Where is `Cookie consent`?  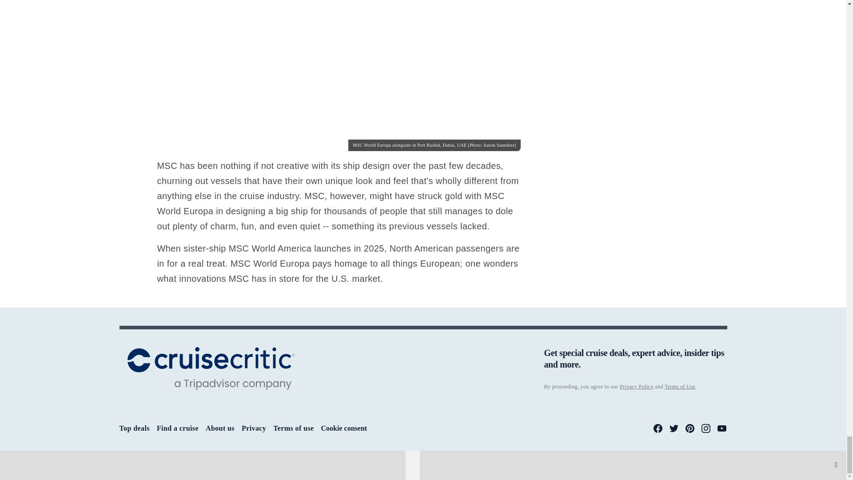
Cookie consent is located at coordinates (344, 428).